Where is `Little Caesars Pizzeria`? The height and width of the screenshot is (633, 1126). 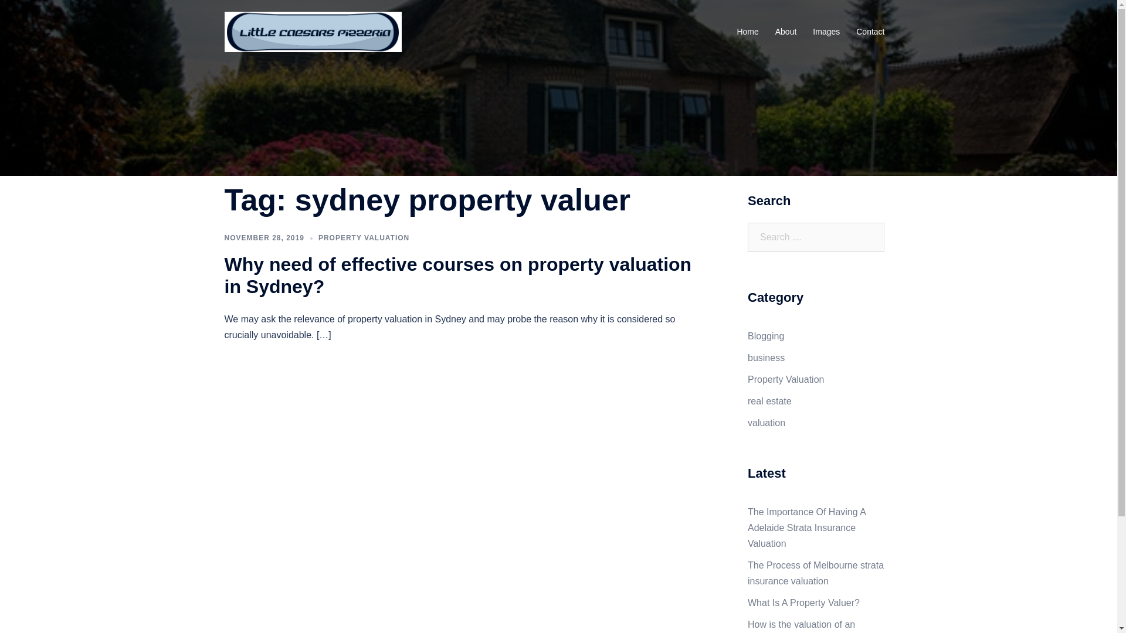 Little Caesars Pizzeria is located at coordinates (313, 32).